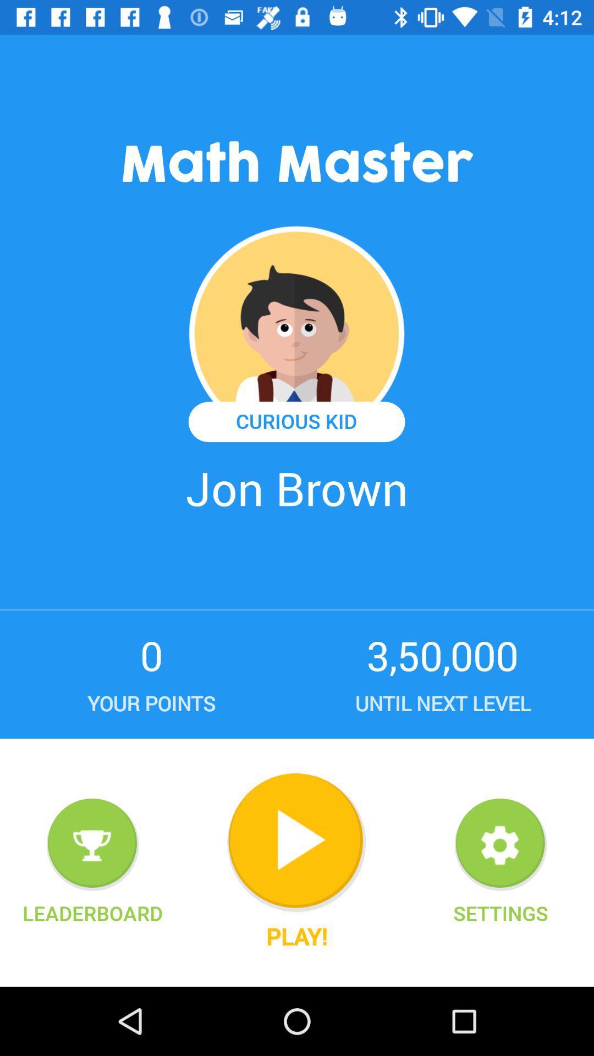  Describe the element at coordinates (296, 843) in the screenshot. I see `play movie` at that location.